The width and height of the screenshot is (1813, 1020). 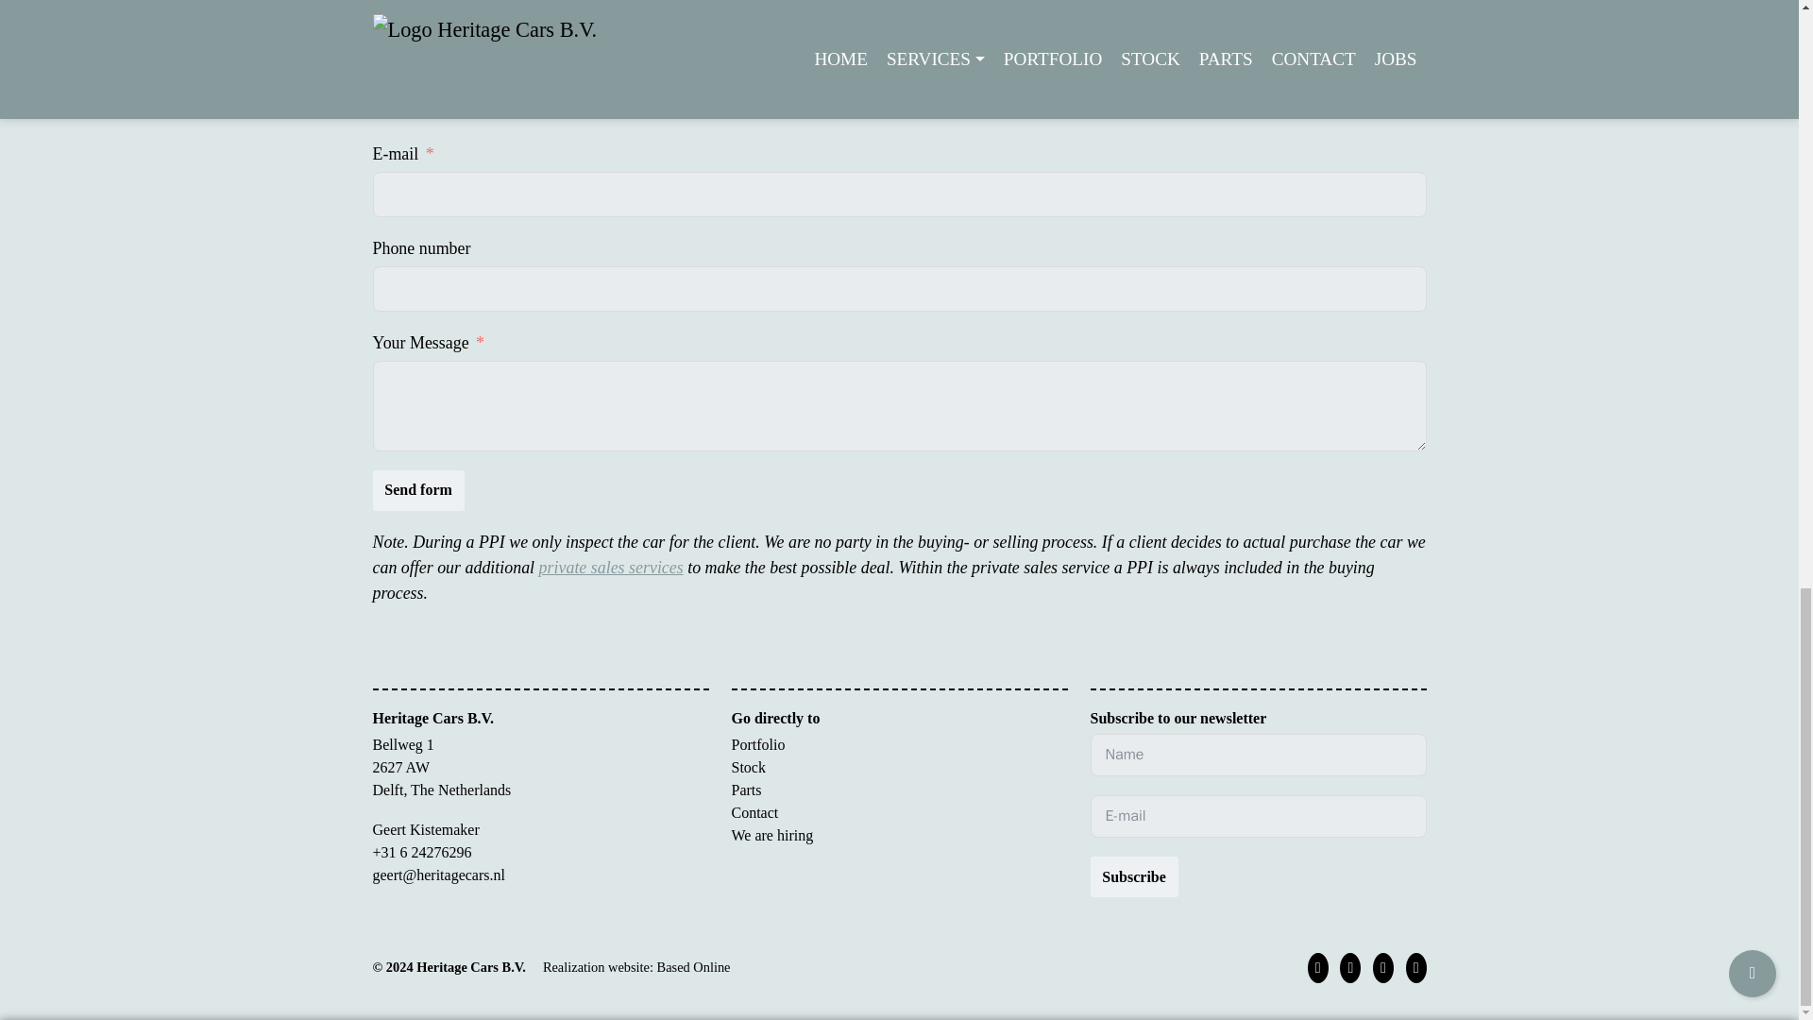 What do you see at coordinates (757, 744) in the screenshot?
I see `Portfolio` at bounding box center [757, 744].